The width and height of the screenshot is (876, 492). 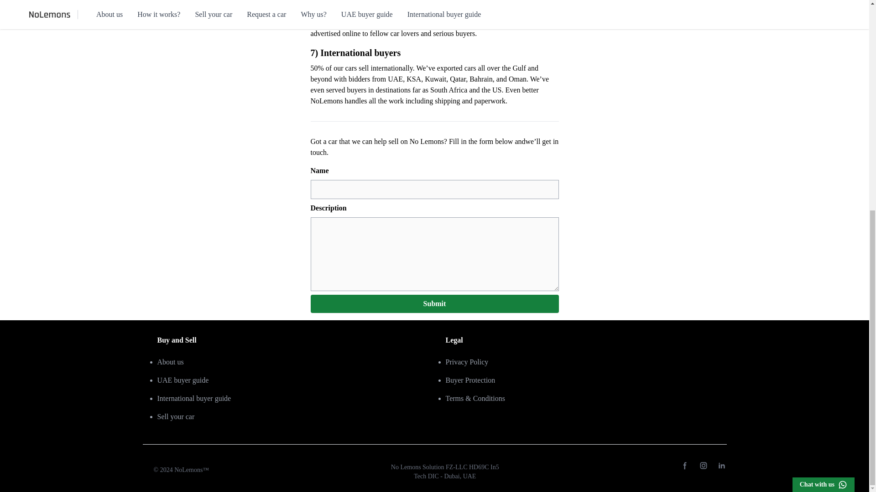 I want to click on LinkedIn page, so click(x=722, y=466).